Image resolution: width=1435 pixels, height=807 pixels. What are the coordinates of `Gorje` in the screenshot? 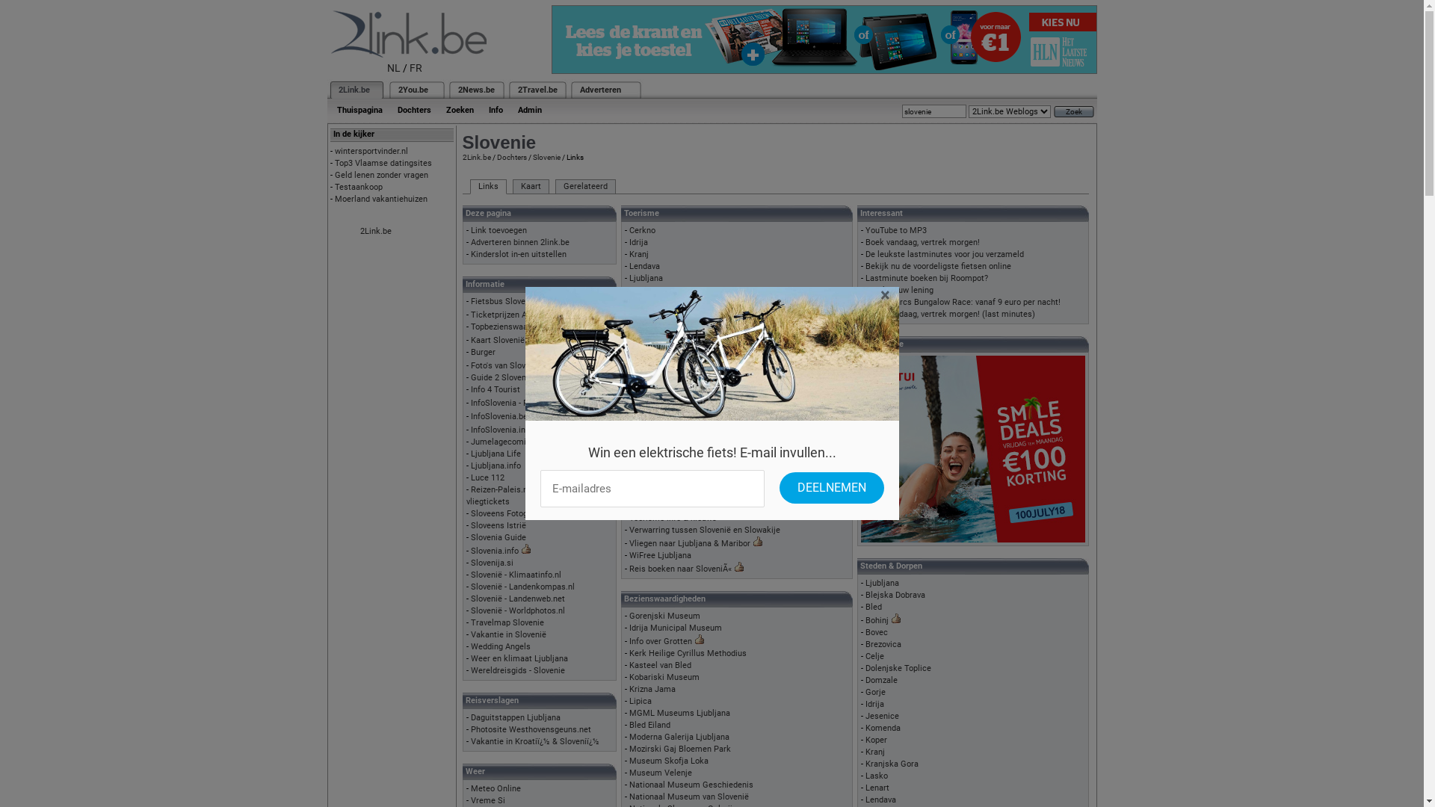 It's located at (876, 692).